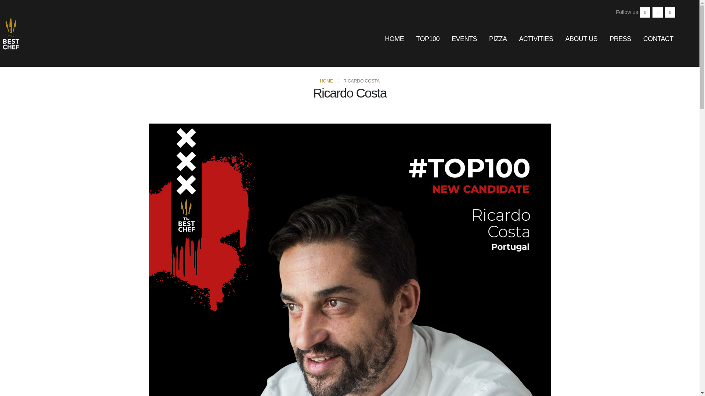 This screenshot has height=396, width=705. I want to click on PRESS, so click(620, 39).